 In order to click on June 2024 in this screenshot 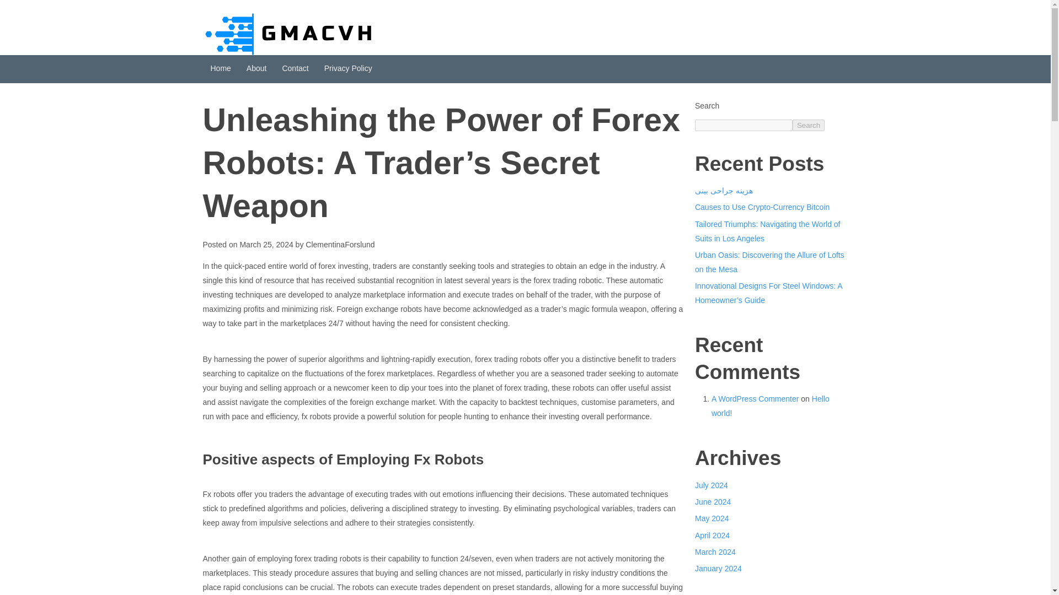, I will do `click(713, 501)`.